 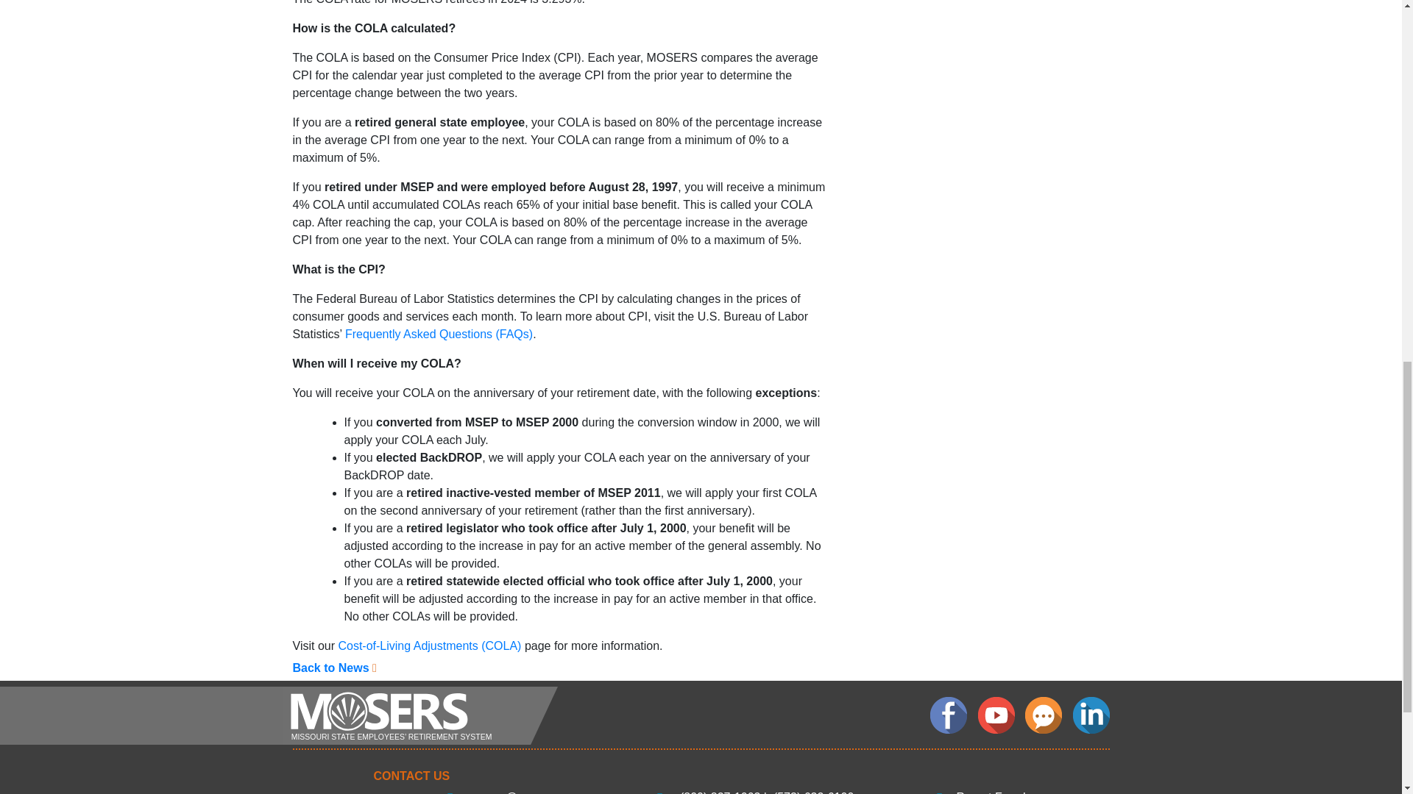 What do you see at coordinates (419, 716) in the screenshot?
I see `footer-logo` at bounding box center [419, 716].